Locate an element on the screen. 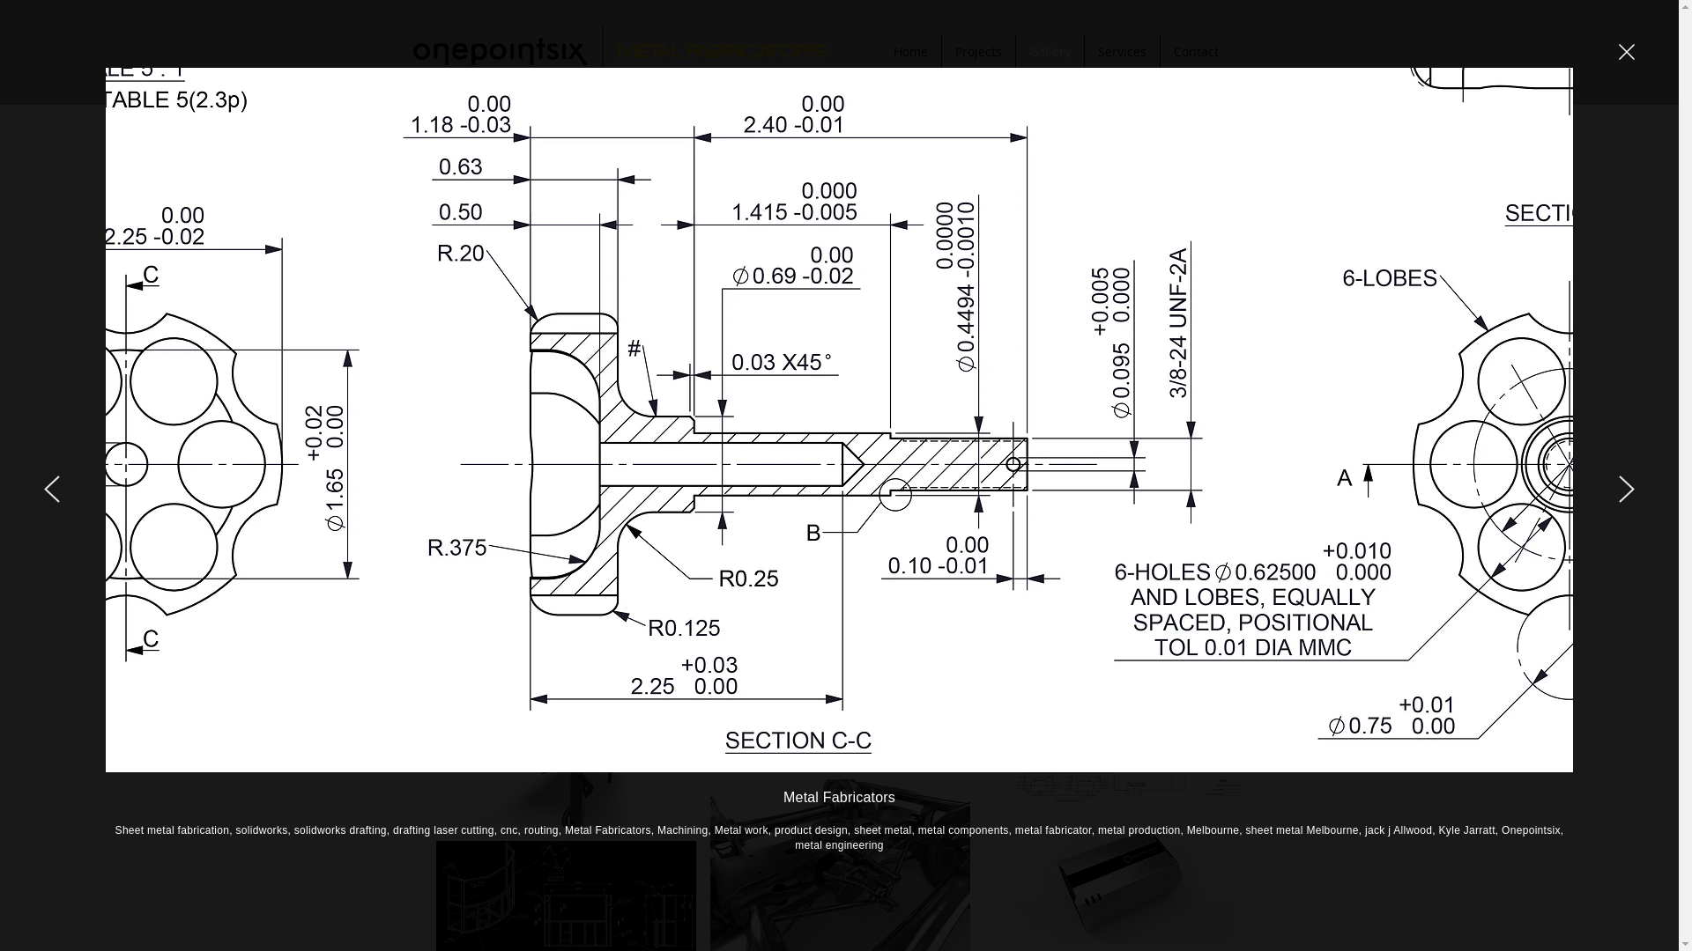 The width and height of the screenshot is (1692, 951). Services is located at coordinates (1121, 51).